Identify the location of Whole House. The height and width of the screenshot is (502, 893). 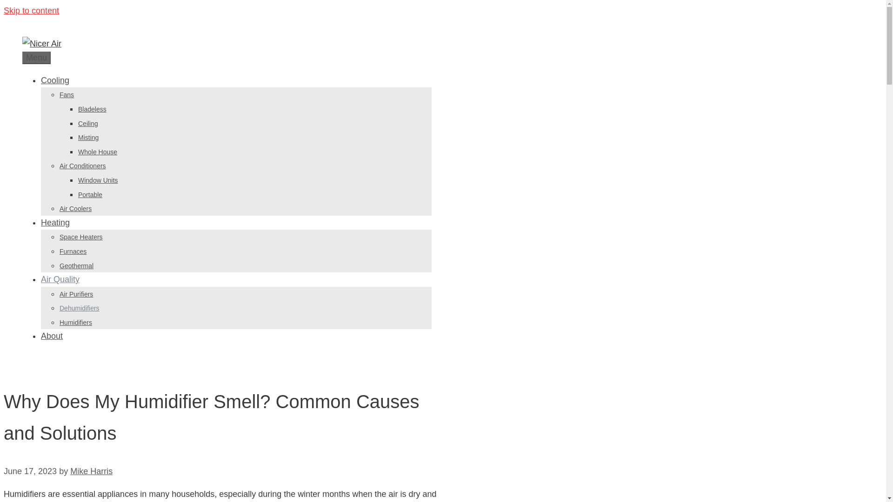
(98, 152).